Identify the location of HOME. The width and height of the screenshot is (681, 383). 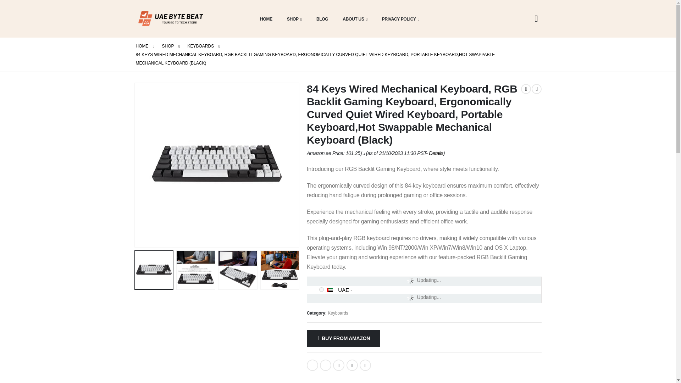
(264, 18).